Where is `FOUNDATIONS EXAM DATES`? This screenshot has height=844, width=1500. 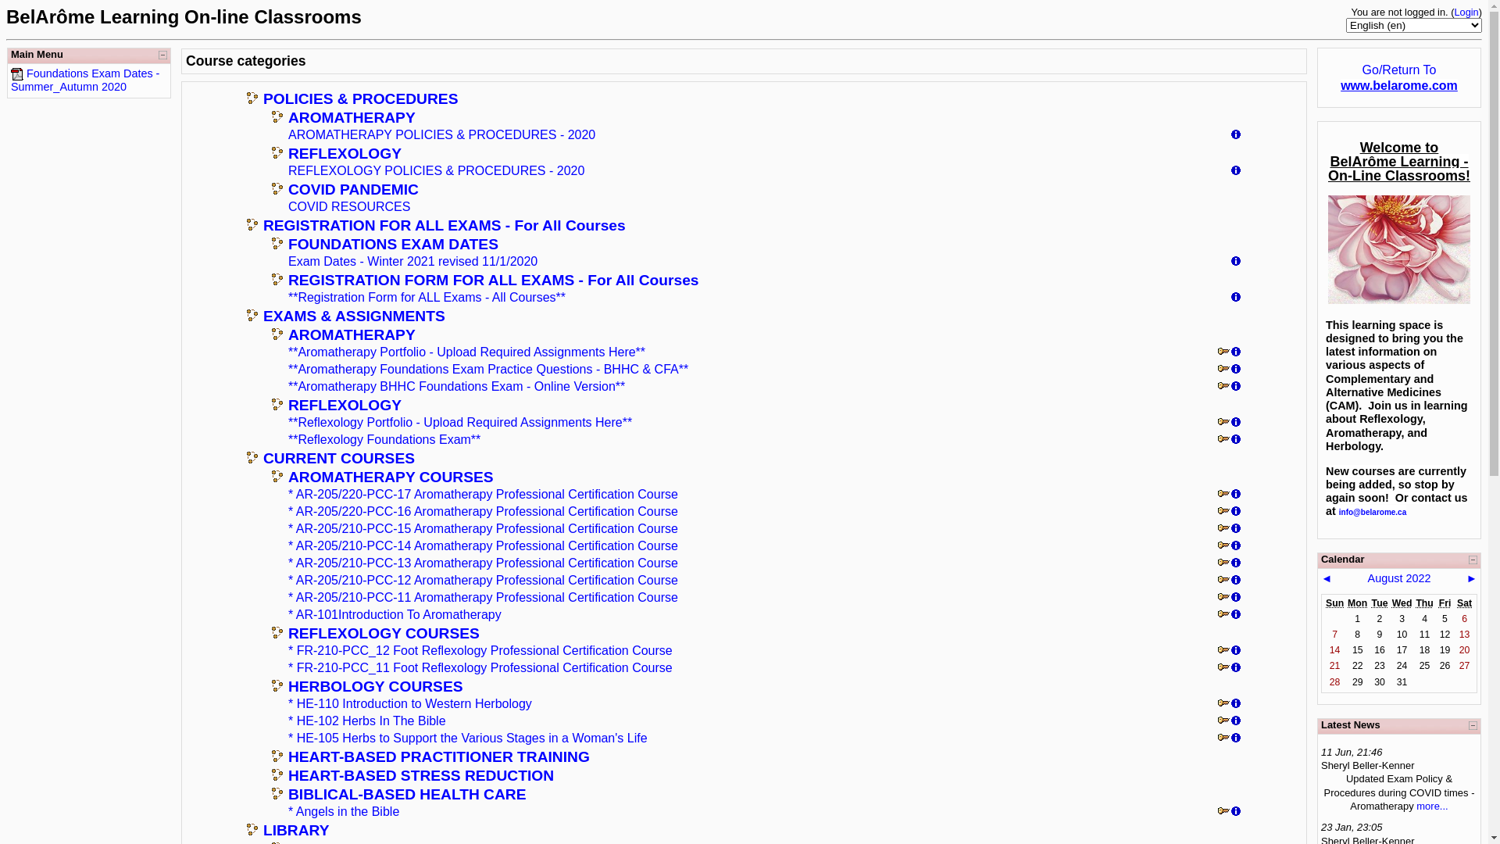
FOUNDATIONS EXAM DATES is located at coordinates (394, 244).